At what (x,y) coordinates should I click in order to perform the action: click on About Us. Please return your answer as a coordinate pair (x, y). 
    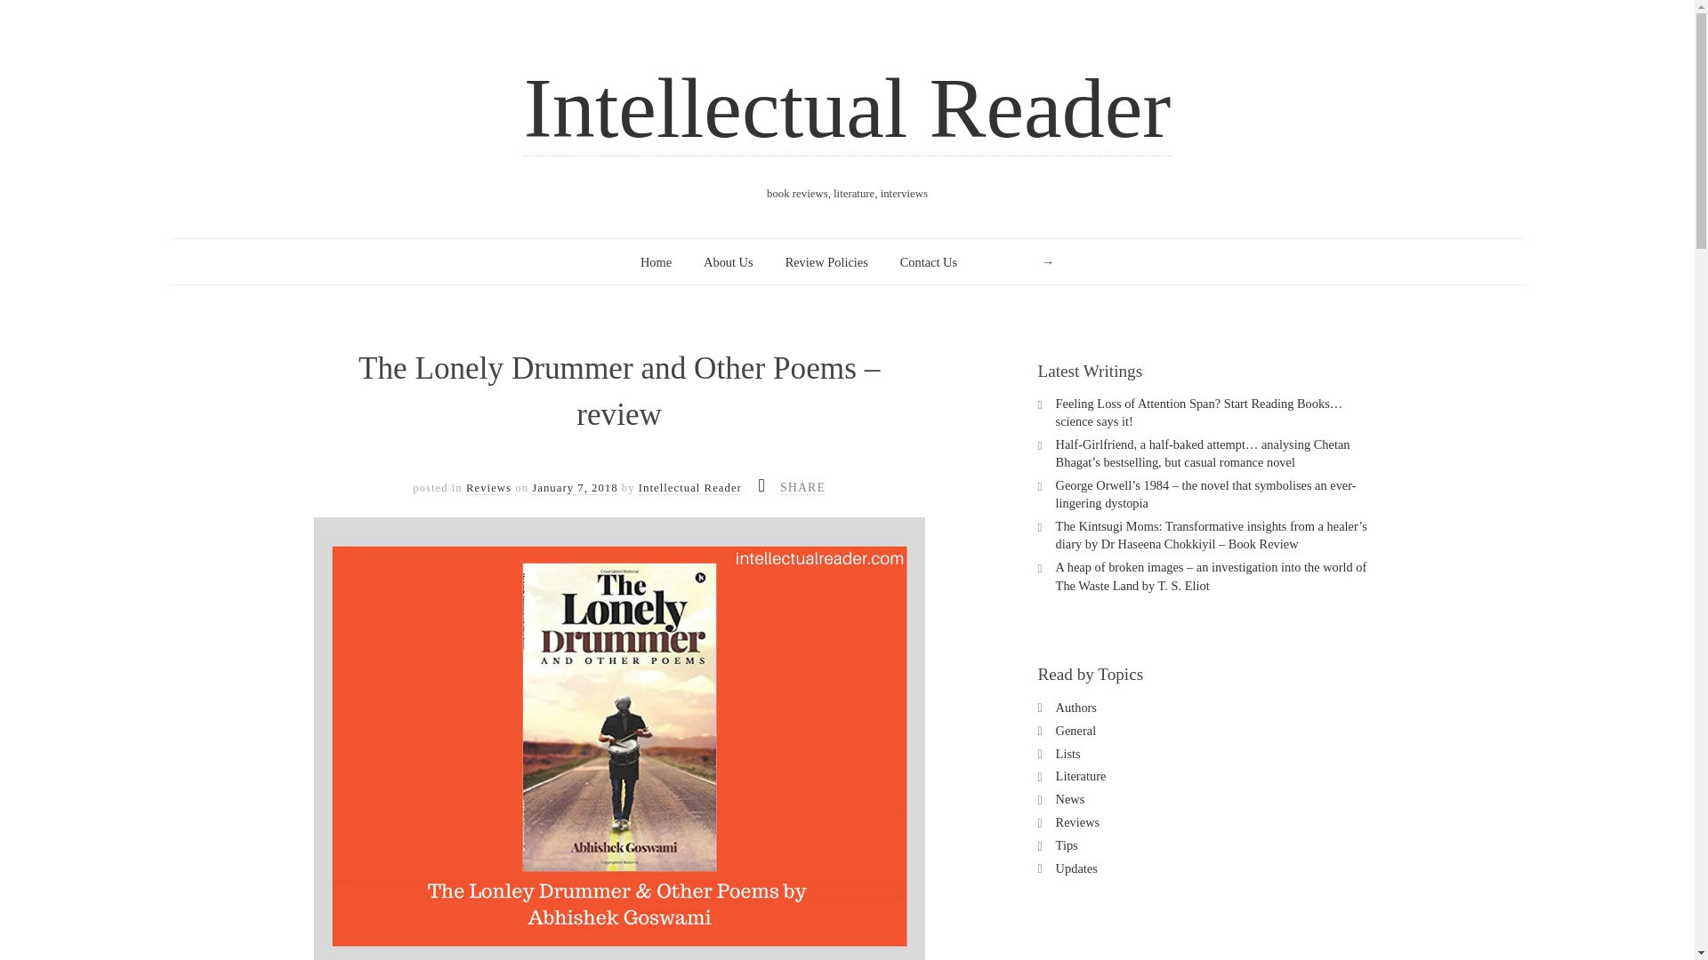
    Looking at the image, I should click on (728, 262).